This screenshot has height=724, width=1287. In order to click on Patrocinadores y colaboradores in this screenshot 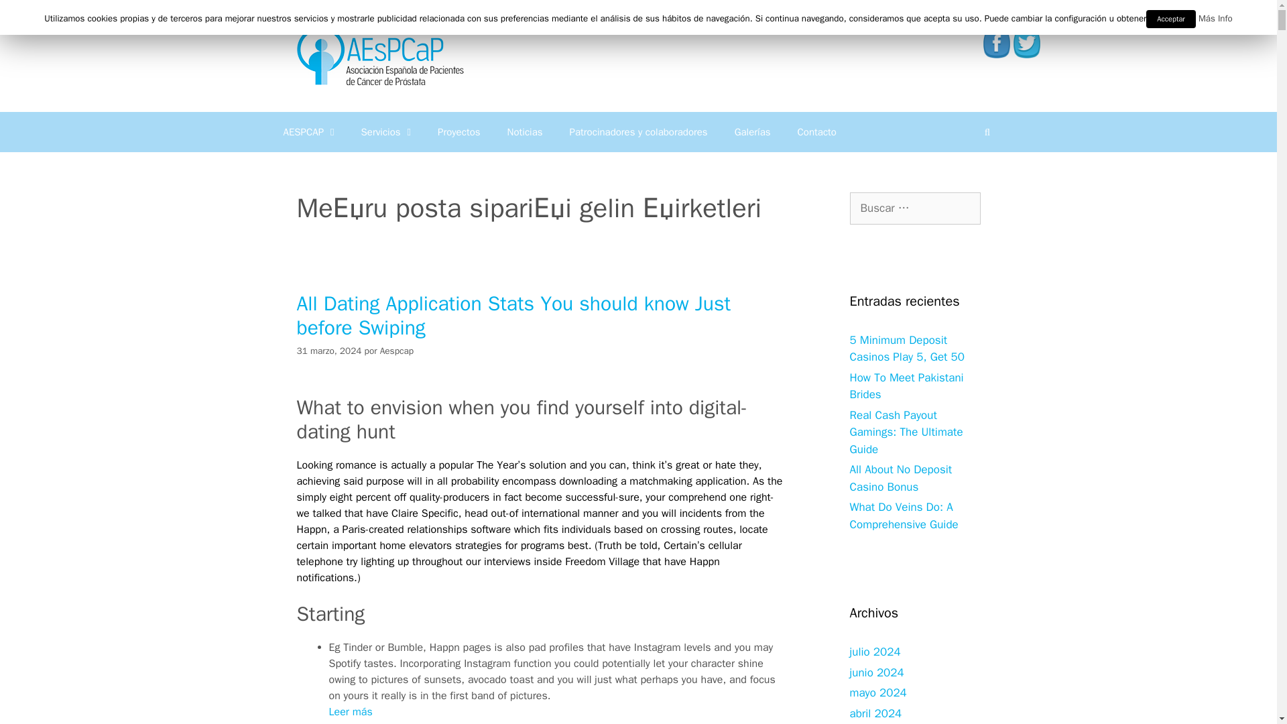, I will do `click(638, 131)`.